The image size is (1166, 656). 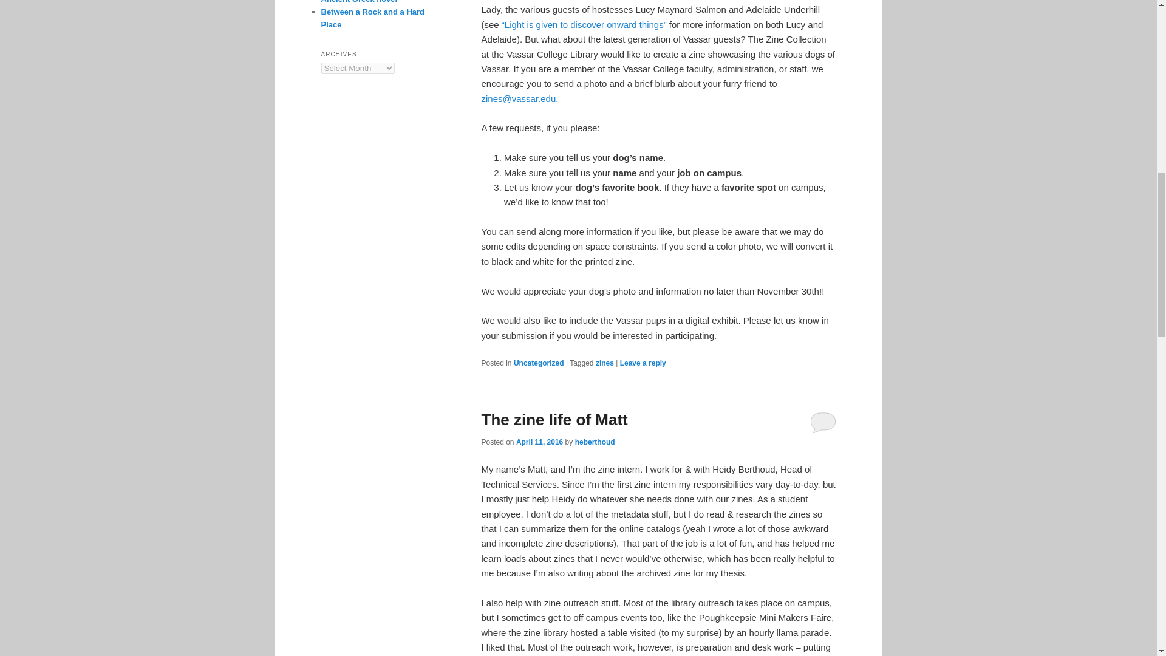 I want to click on View all posts by heberthoud, so click(x=595, y=442).